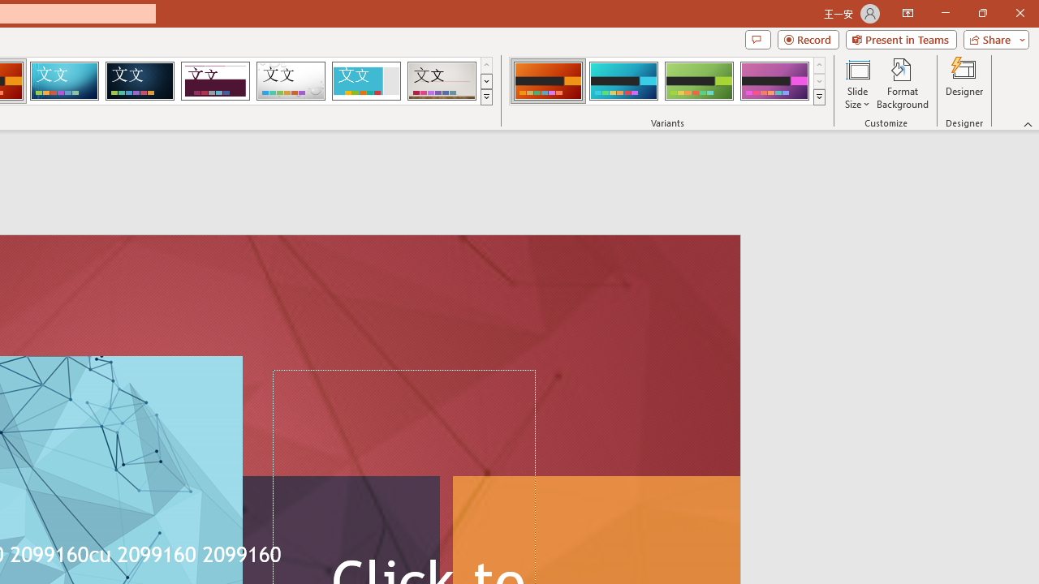 Image resolution: width=1039 pixels, height=584 pixels. I want to click on Berlin Variant 2, so click(623, 81).